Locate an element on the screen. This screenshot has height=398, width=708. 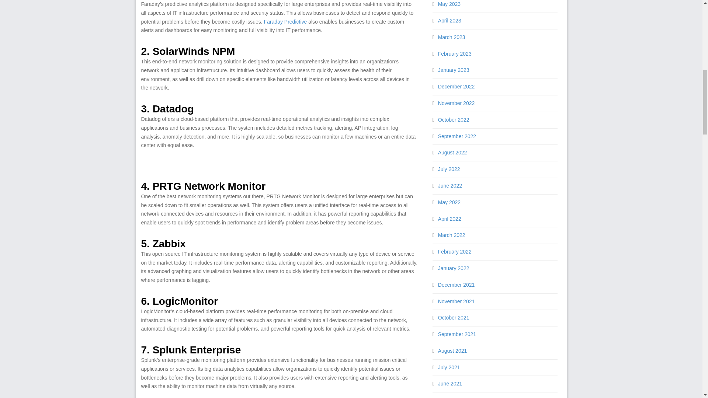
June 2023 is located at coordinates (450, 4).